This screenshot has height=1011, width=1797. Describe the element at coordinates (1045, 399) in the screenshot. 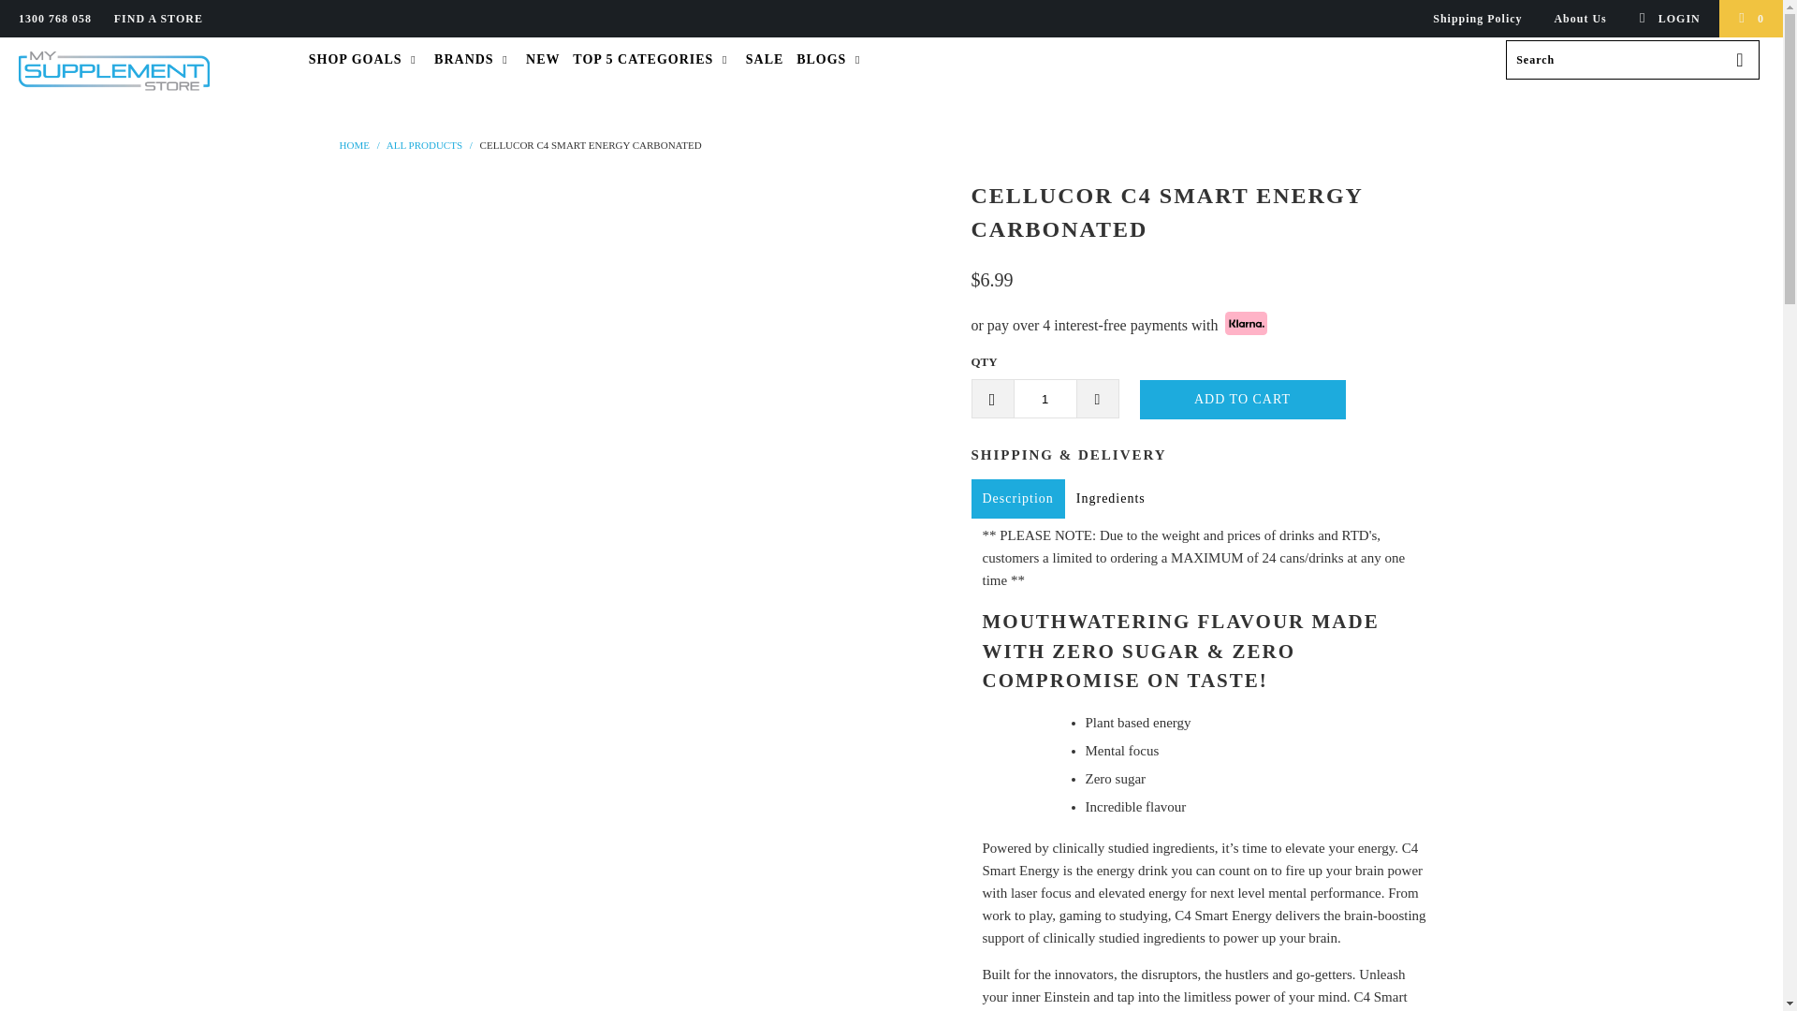

I see `1` at that location.